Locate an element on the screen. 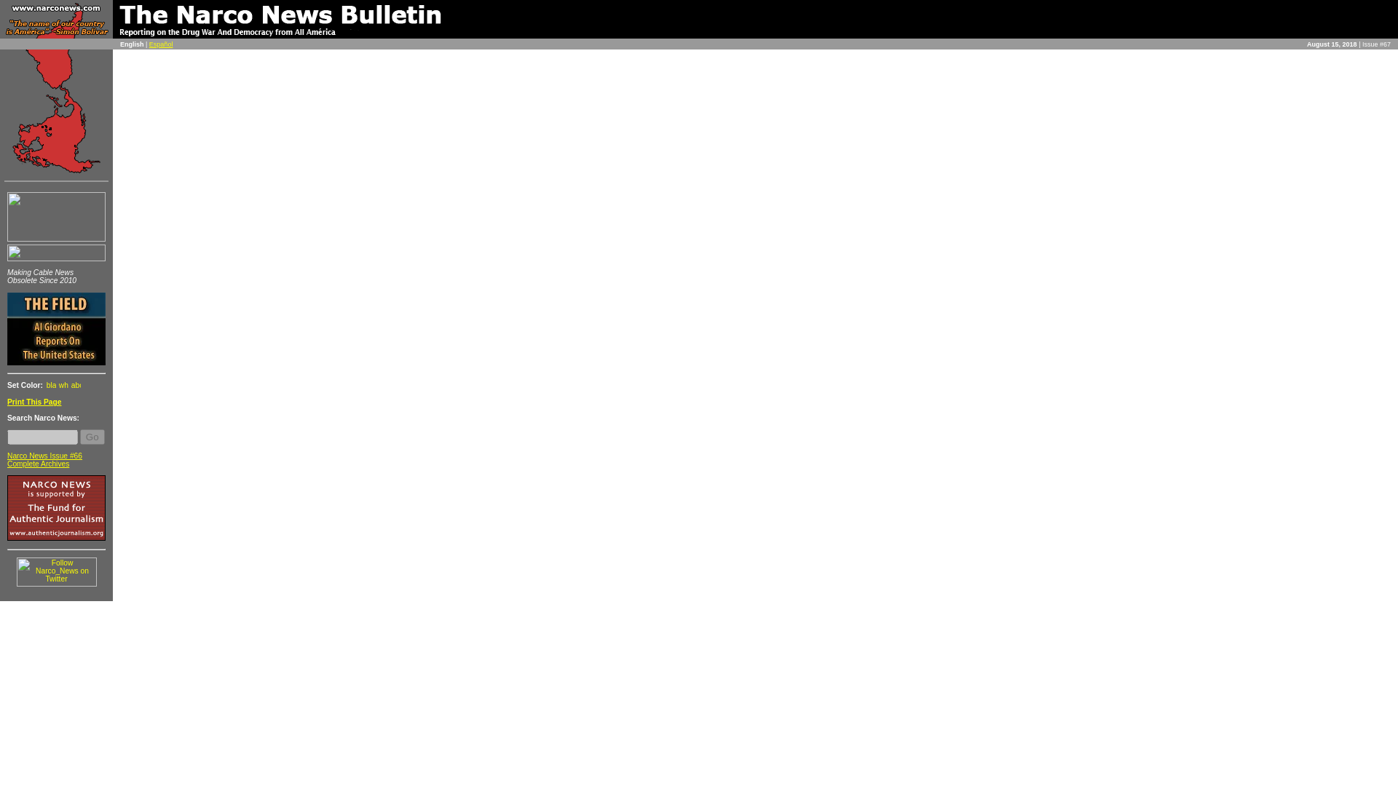  Complete Archives is located at coordinates (38, 463).